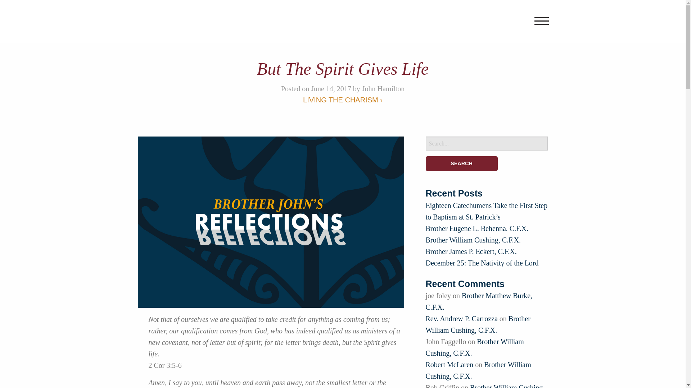  I want to click on Brother William Cushing, C.F.X., so click(478, 324).